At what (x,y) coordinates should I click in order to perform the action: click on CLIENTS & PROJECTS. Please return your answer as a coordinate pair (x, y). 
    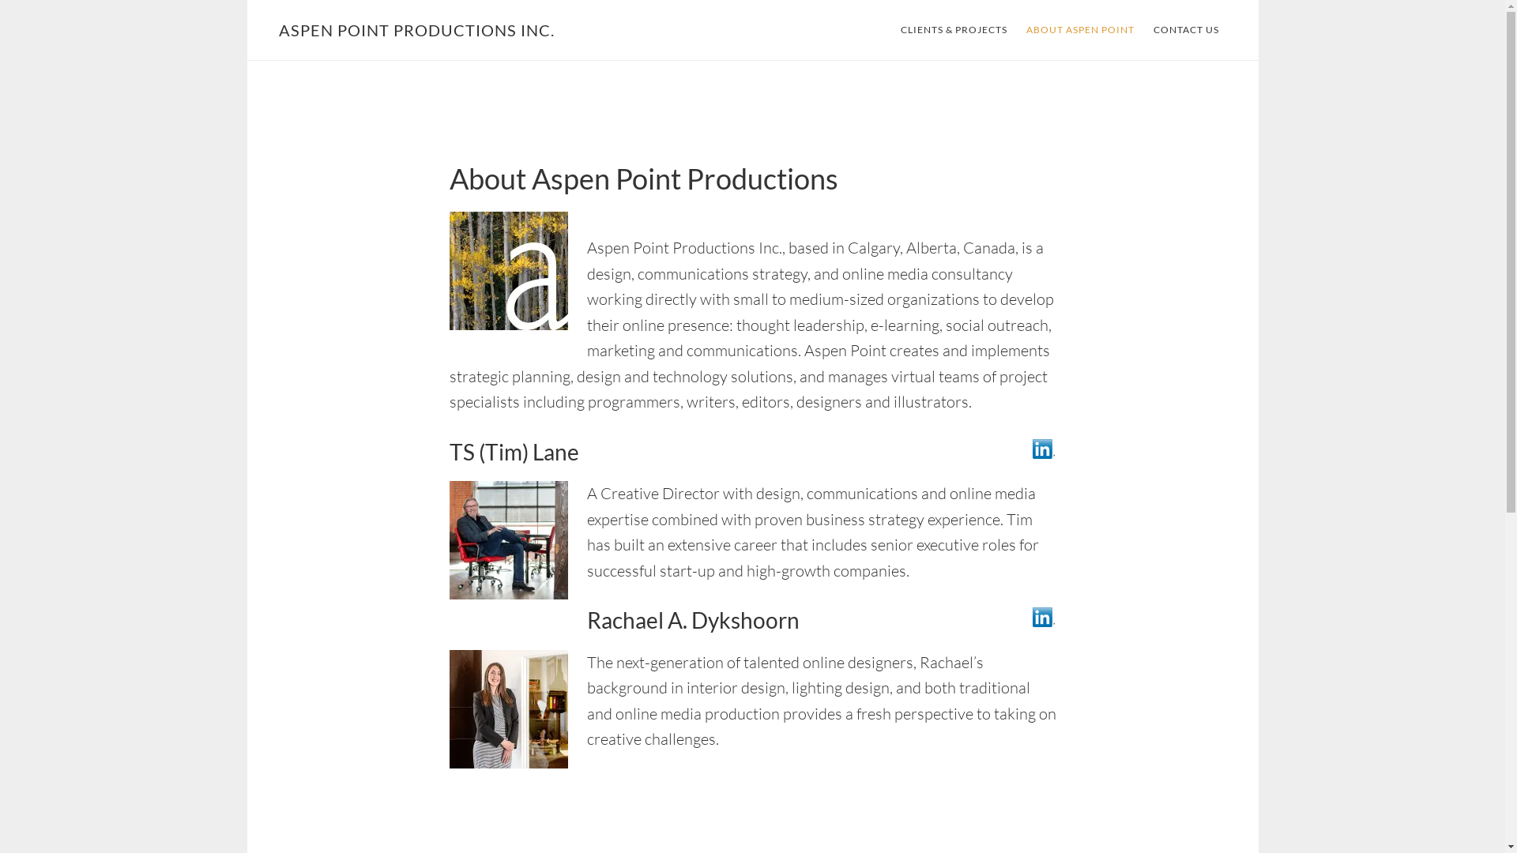
    Looking at the image, I should click on (954, 30).